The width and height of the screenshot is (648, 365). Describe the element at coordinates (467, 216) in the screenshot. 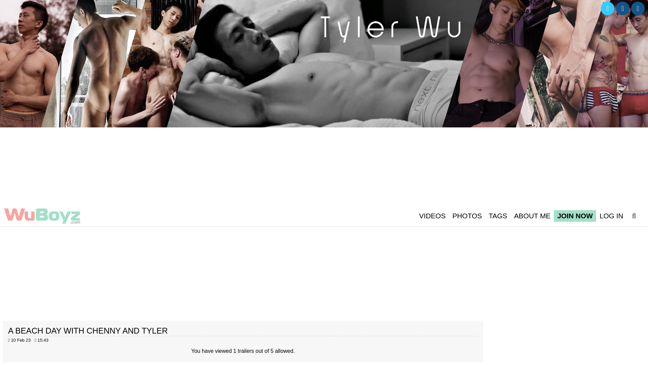

I see `PHOTOS` at that location.